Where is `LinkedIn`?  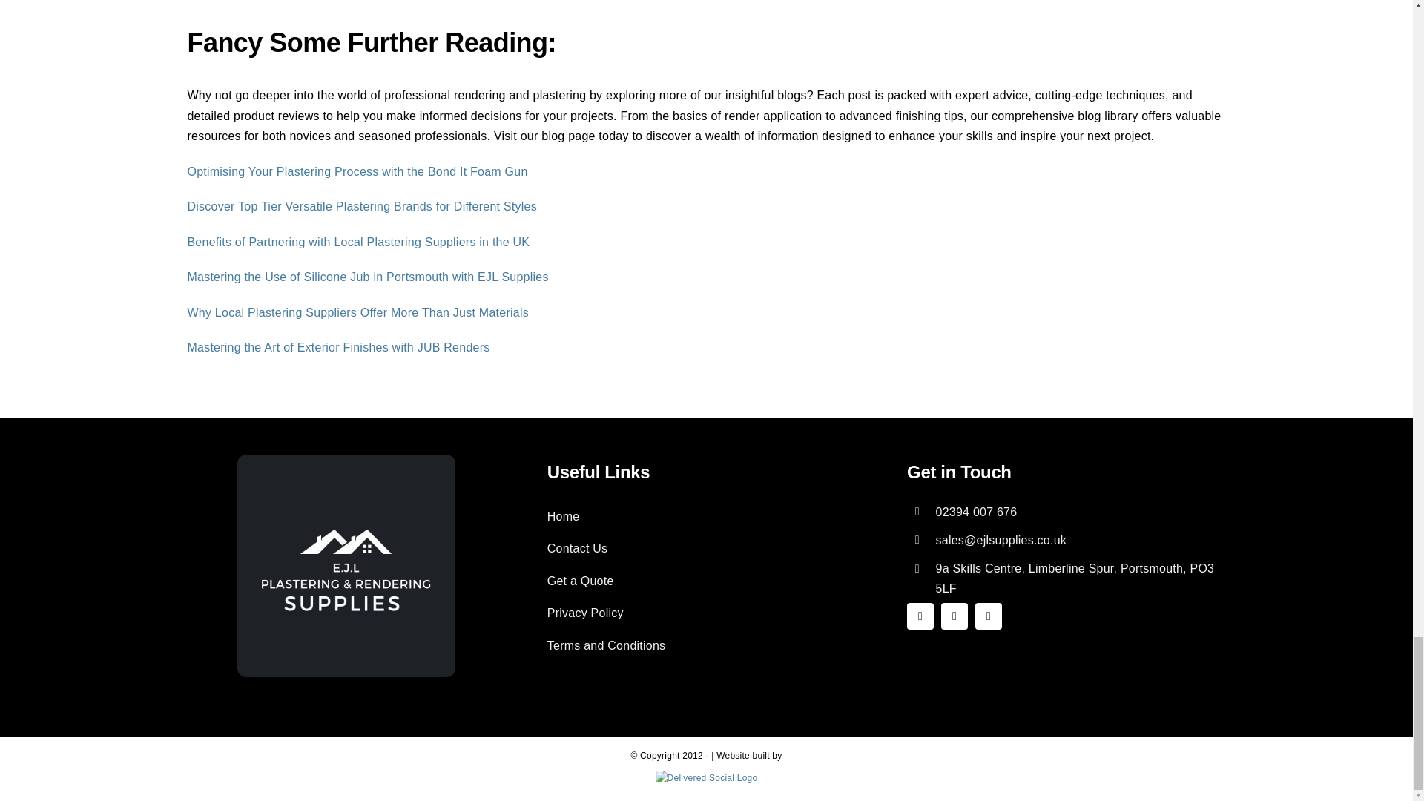
LinkedIn is located at coordinates (989, 616).